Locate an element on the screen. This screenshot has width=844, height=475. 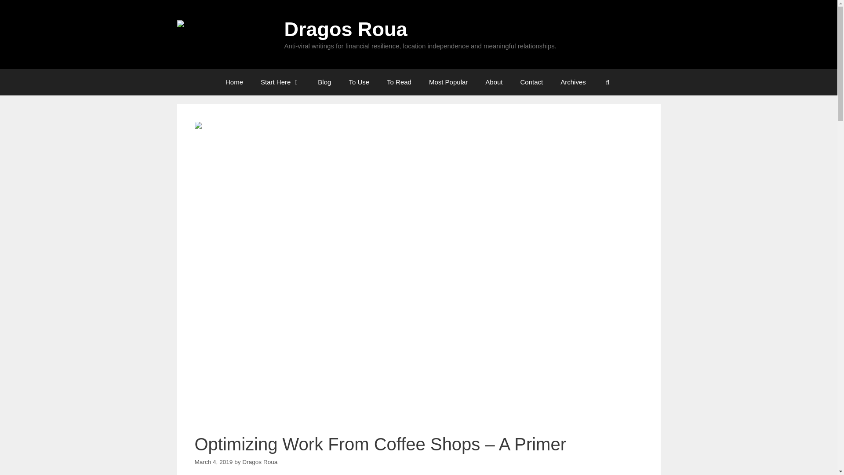
Search is located at coordinates (20, 10).